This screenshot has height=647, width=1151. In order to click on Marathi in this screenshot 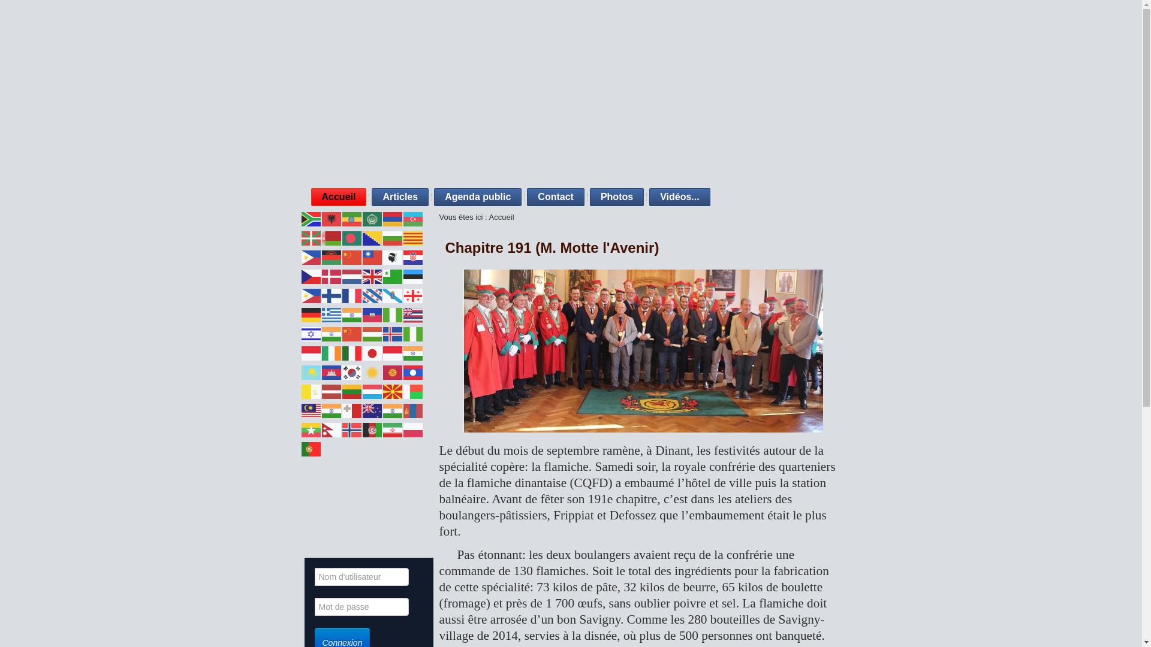, I will do `click(393, 410)`.